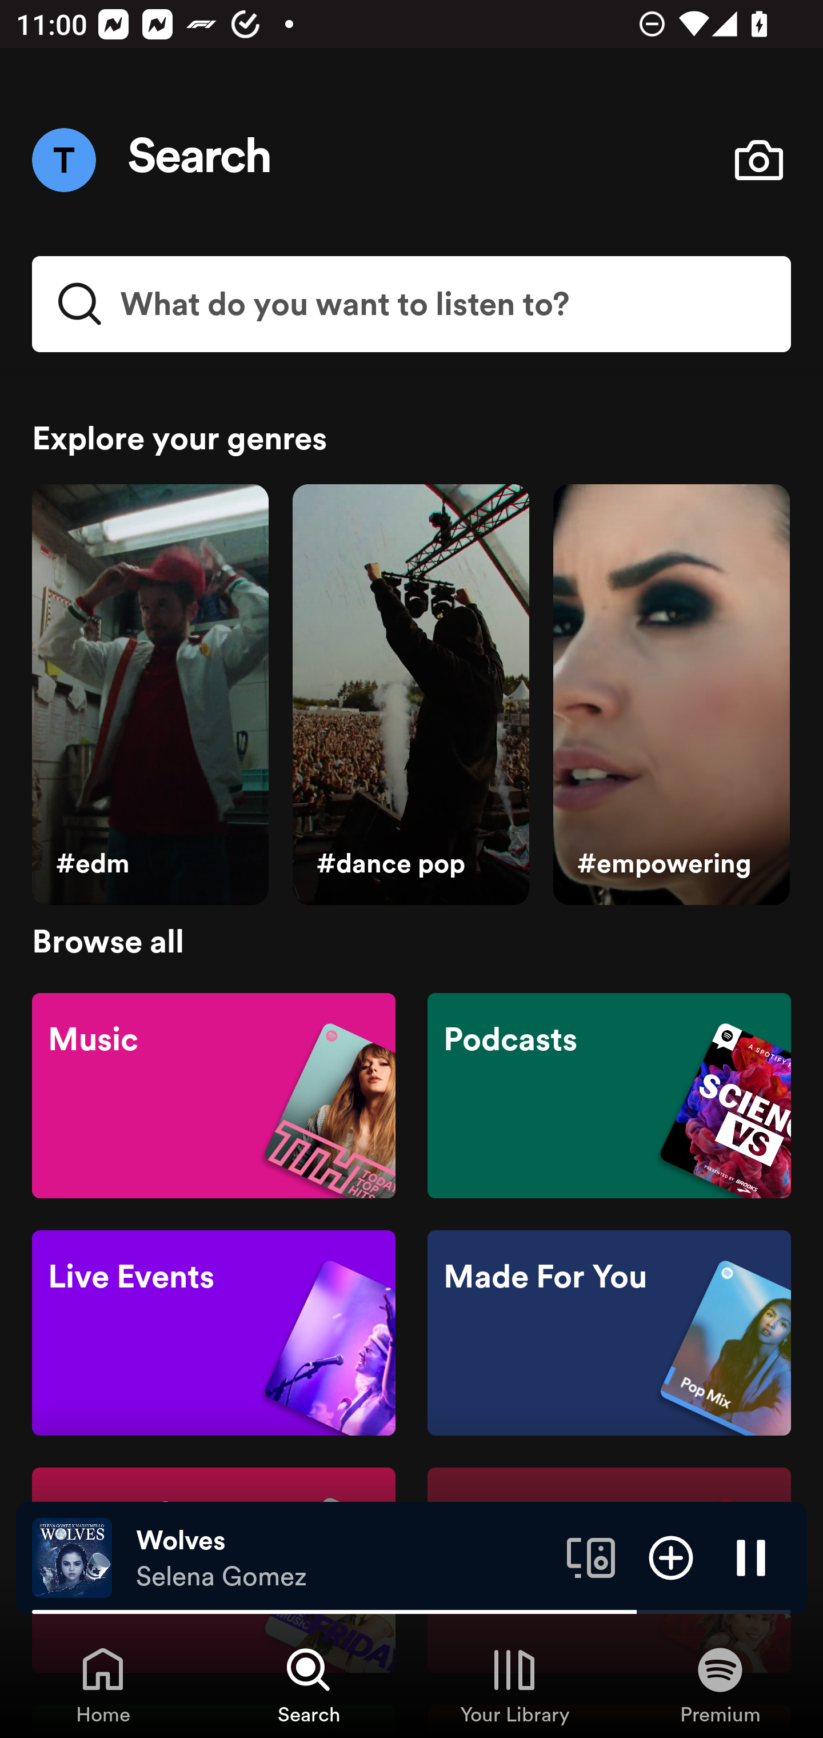  What do you see at coordinates (103, 1684) in the screenshot?
I see `Home, Tab 1 of 4 Home Home` at bounding box center [103, 1684].